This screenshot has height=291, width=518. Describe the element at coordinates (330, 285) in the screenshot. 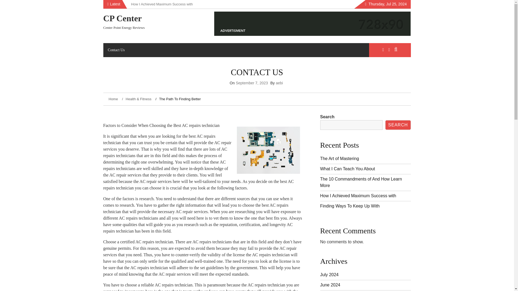

I see `June 2024` at that location.